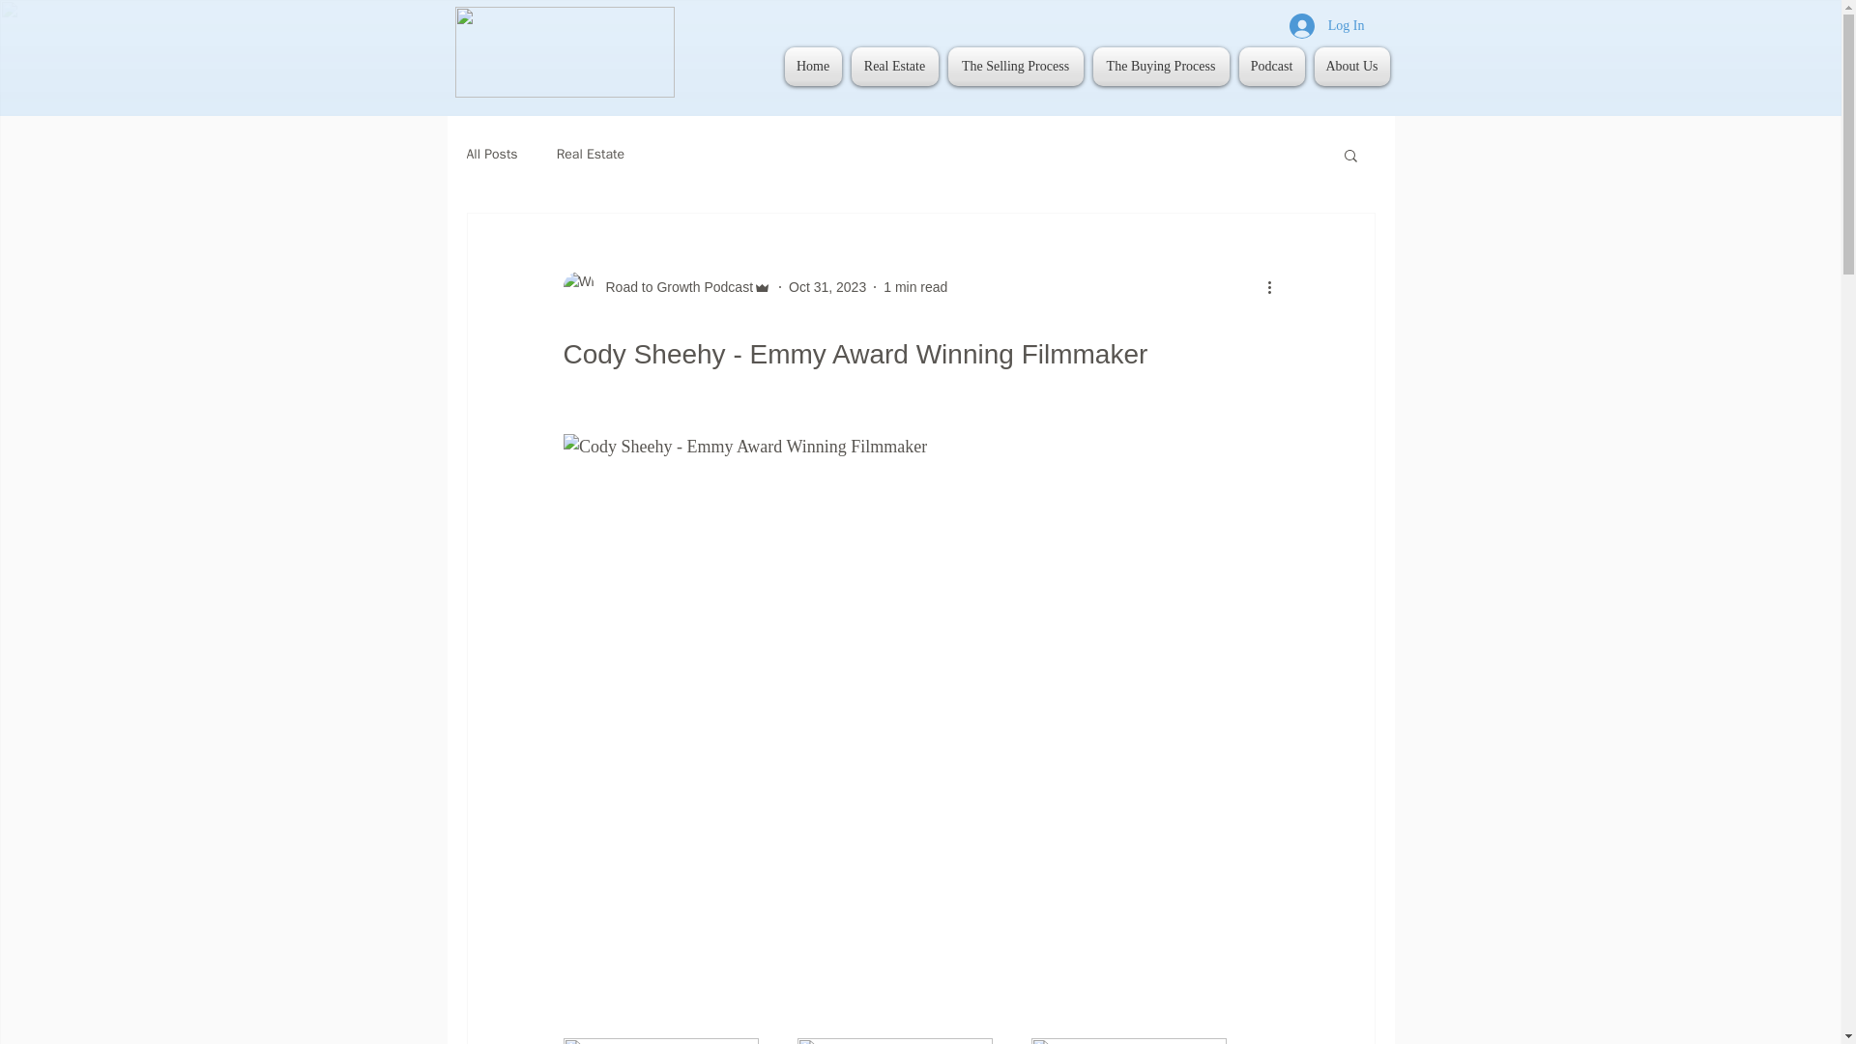  I want to click on Real Estate, so click(894, 66).